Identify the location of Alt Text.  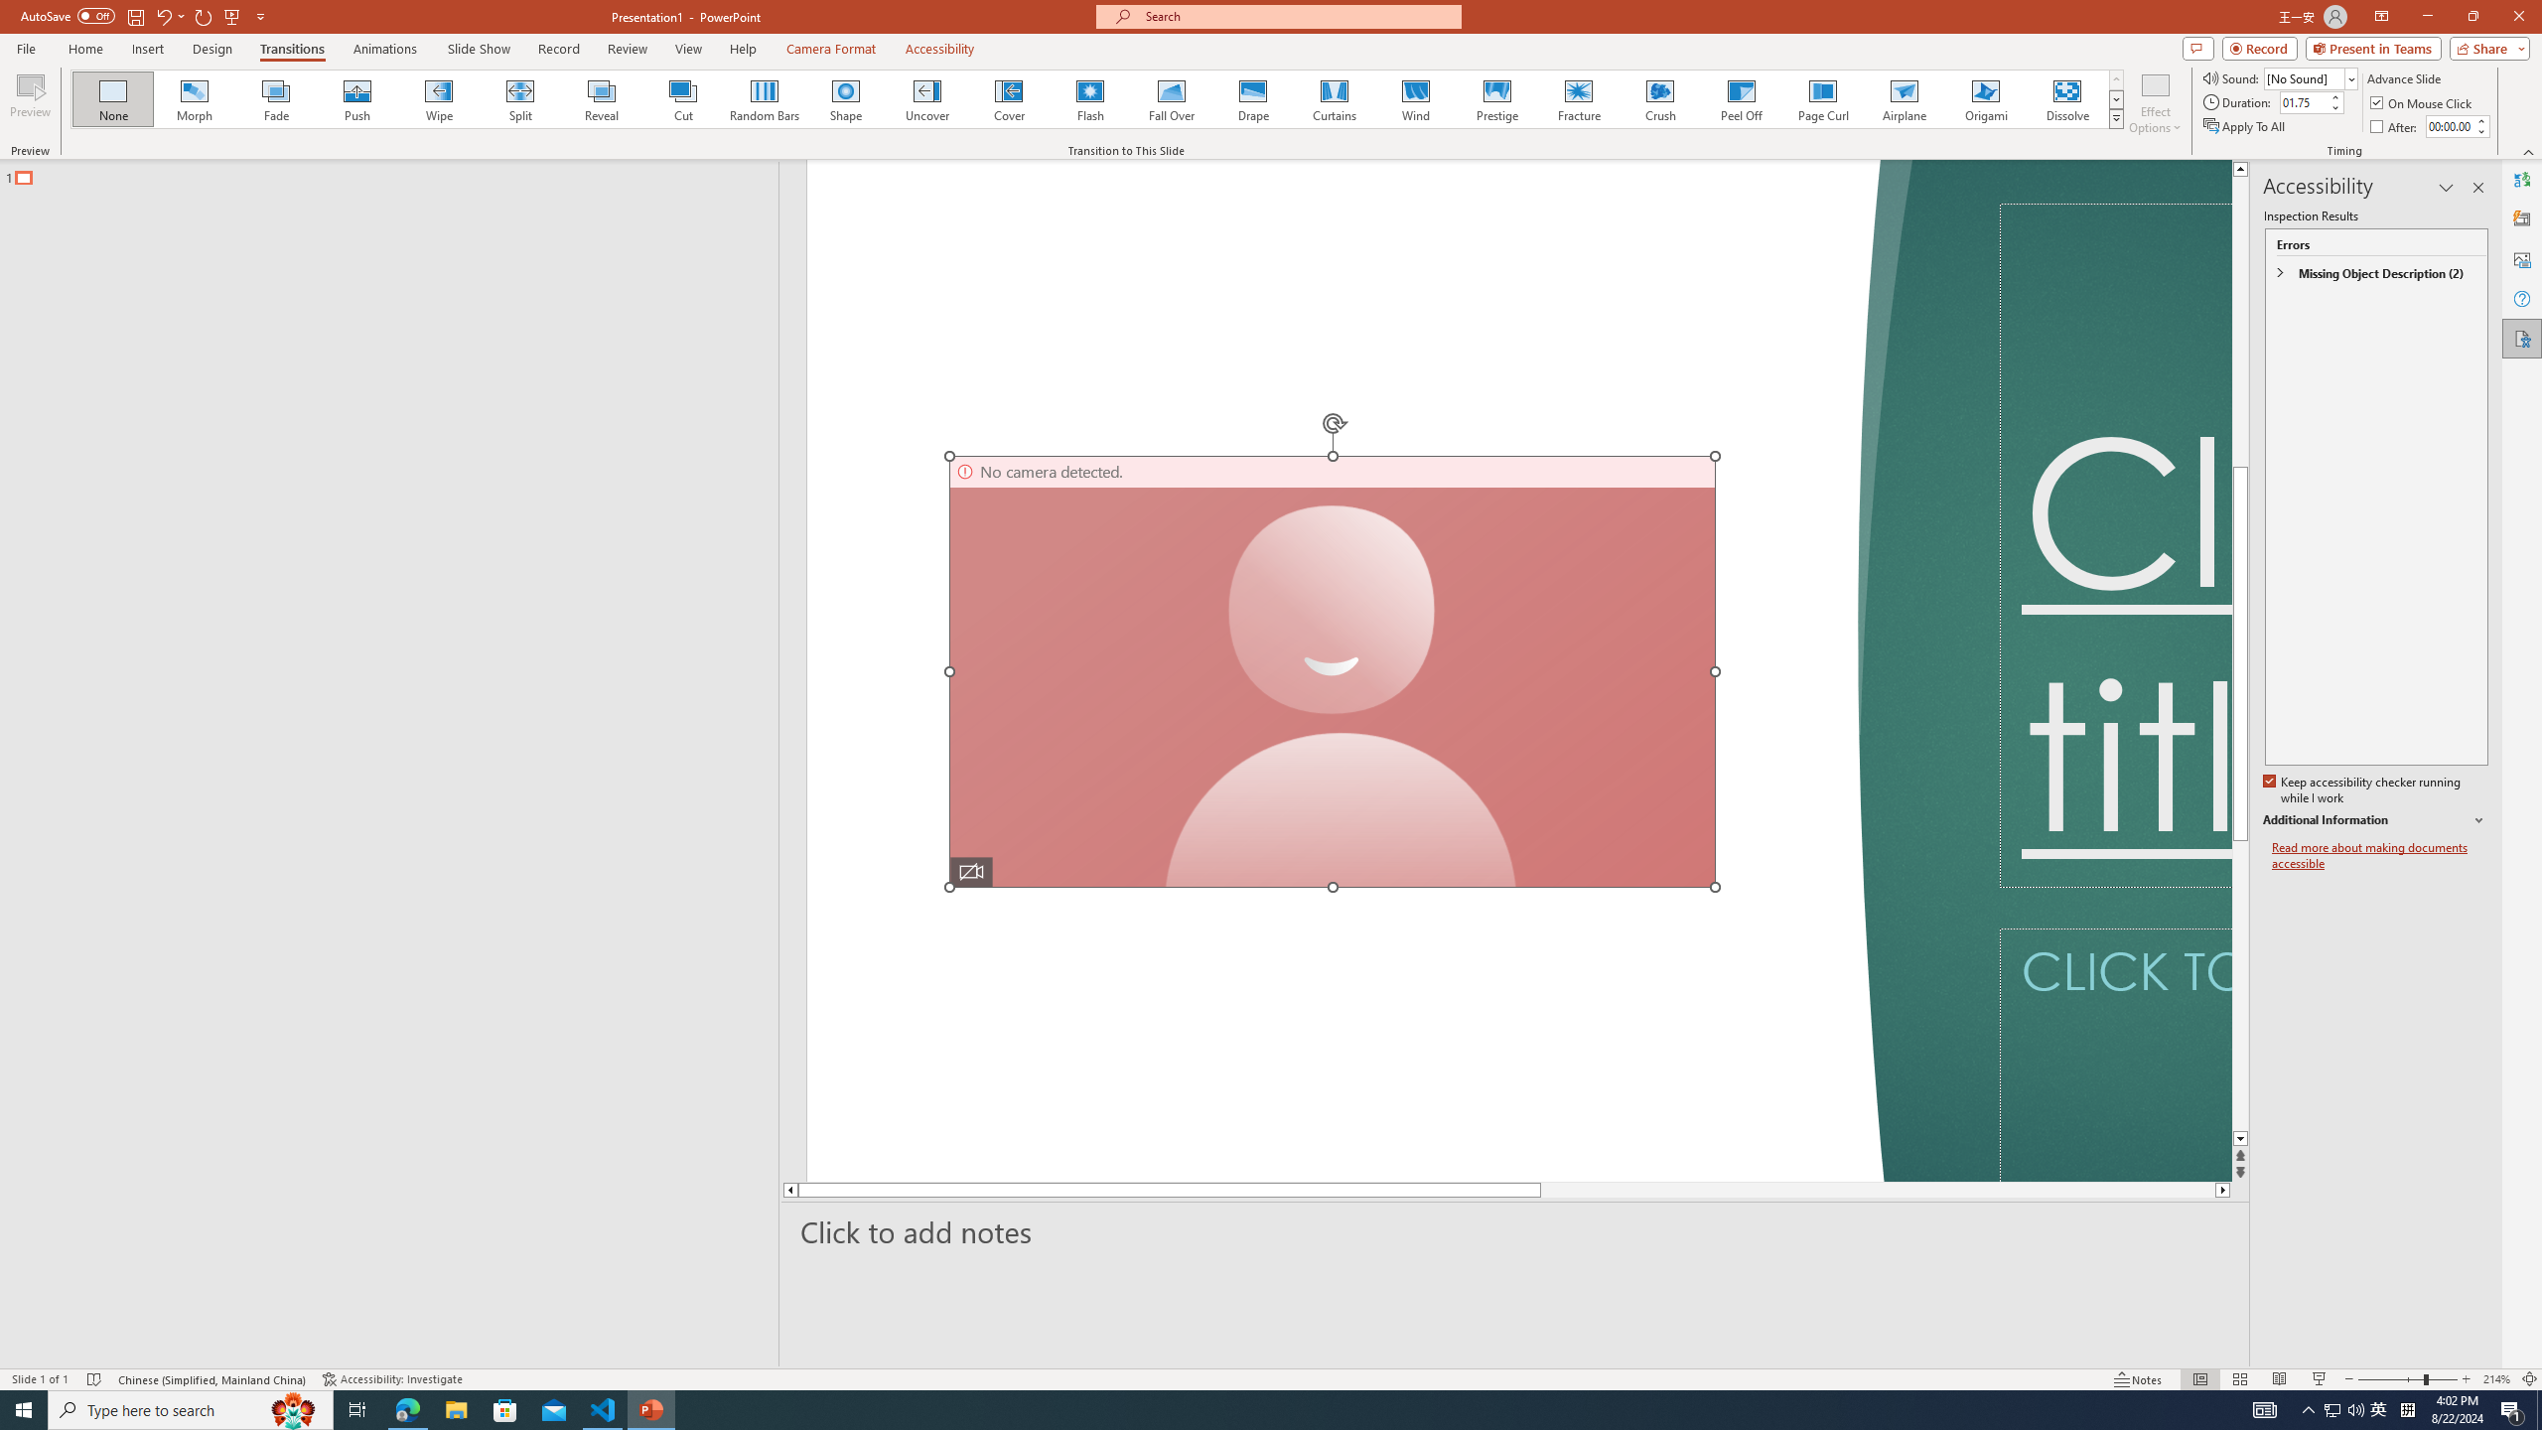
(2522, 258).